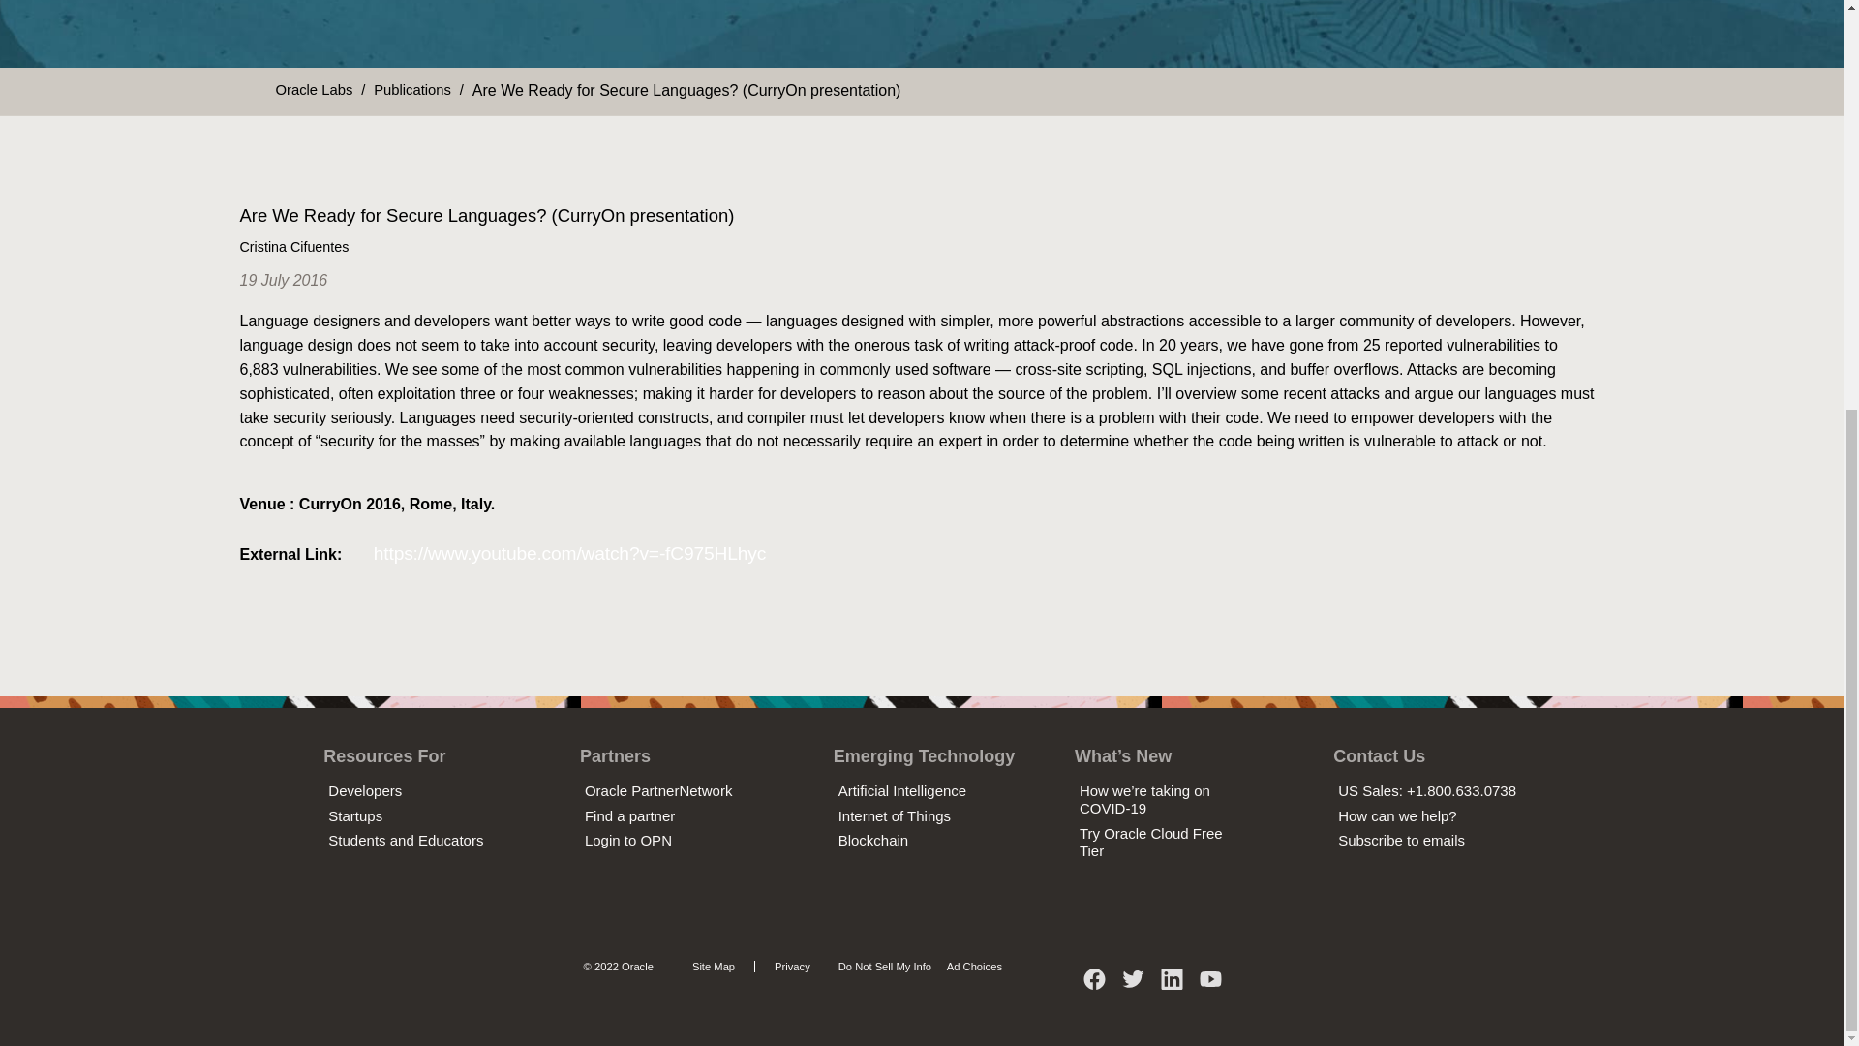 This screenshot has width=1859, height=1046. I want to click on Internet of Things, so click(894, 815).